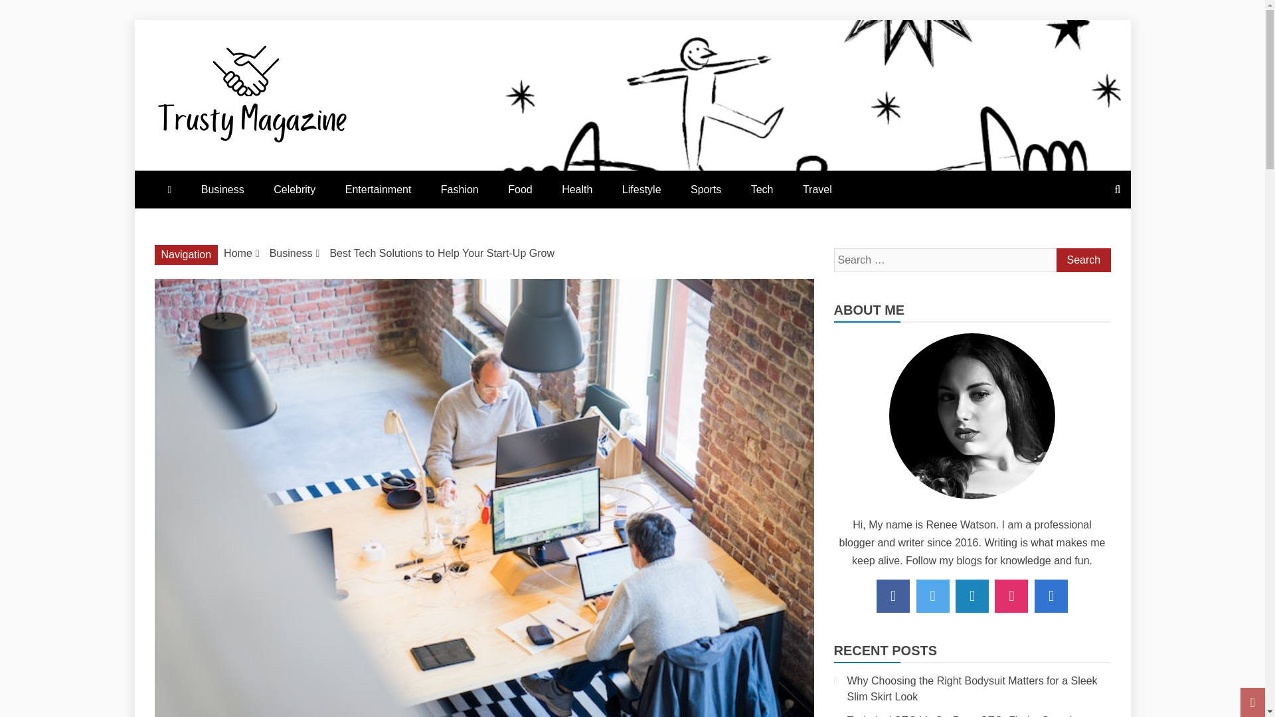  I want to click on Food, so click(519, 190).